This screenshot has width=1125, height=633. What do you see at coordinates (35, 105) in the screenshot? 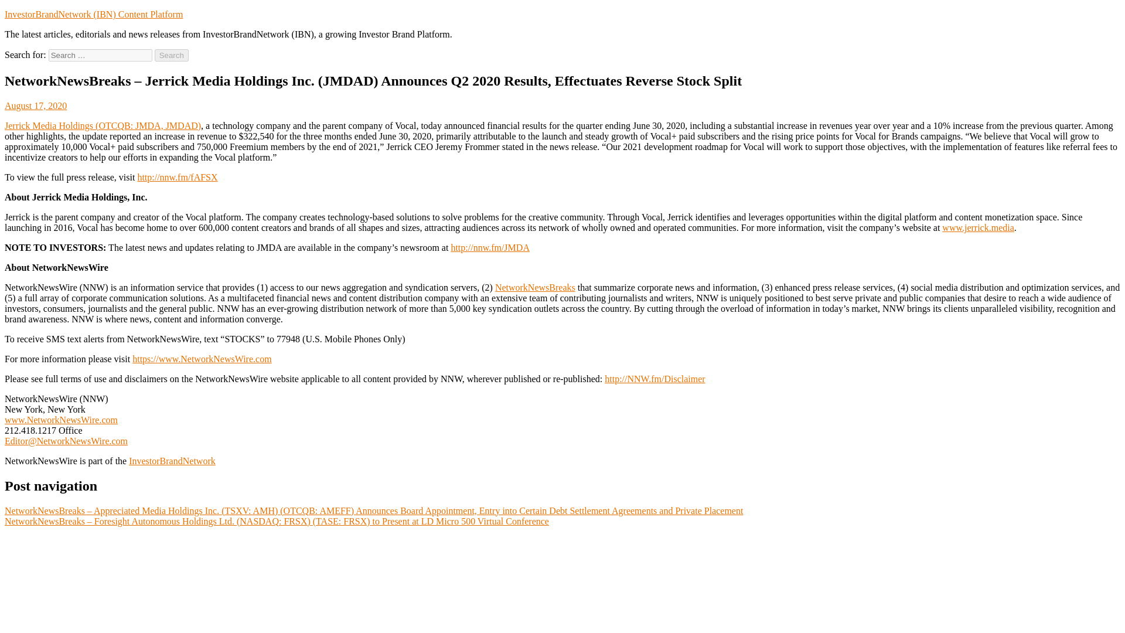
I see `August 17, 2020` at bounding box center [35, 105].